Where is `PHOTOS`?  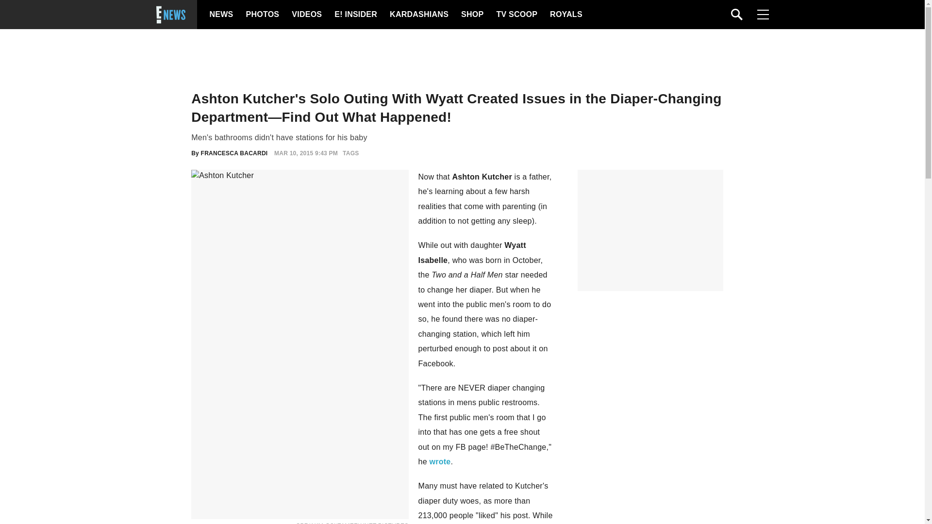
PHOTOS is located at coordinates (261, 15).